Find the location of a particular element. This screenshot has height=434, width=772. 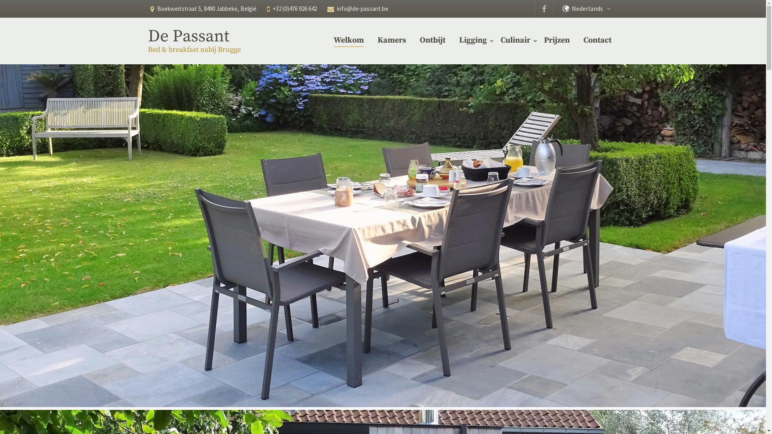

Culinair is located at coordinates (515, 41).